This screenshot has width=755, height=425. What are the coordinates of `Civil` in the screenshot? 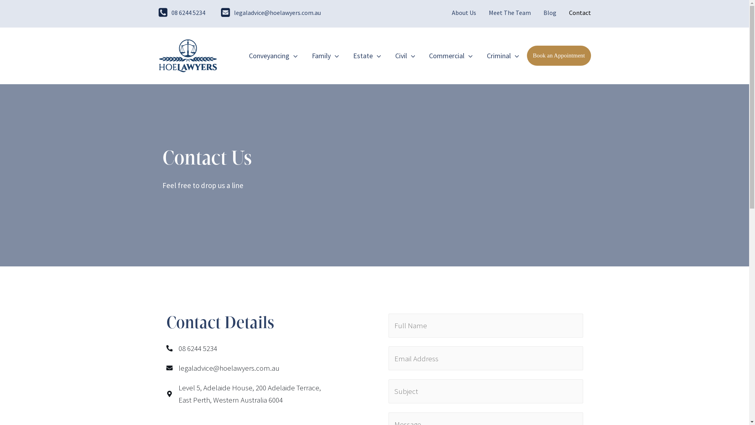 It's located at (405, 56).